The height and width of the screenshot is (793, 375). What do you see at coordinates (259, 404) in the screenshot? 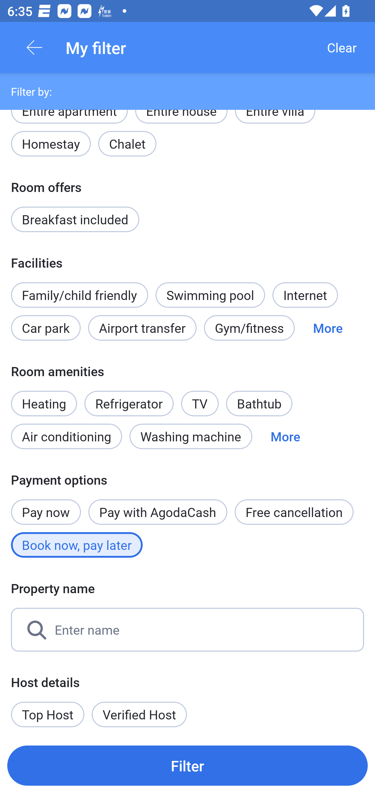
I see `Bathtub` at bounding box center [259, 404].